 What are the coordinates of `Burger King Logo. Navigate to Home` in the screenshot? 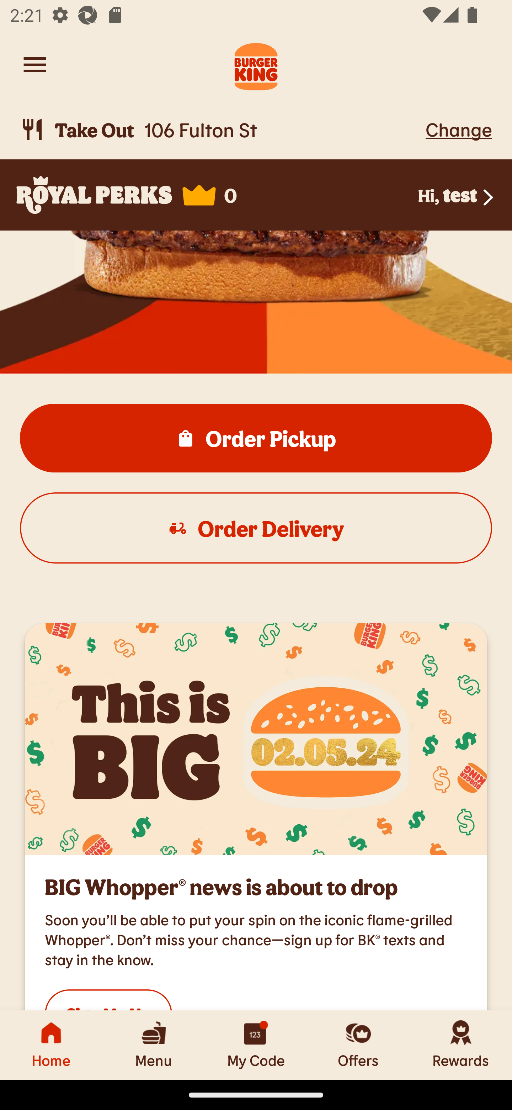 It's located at (256, 65).